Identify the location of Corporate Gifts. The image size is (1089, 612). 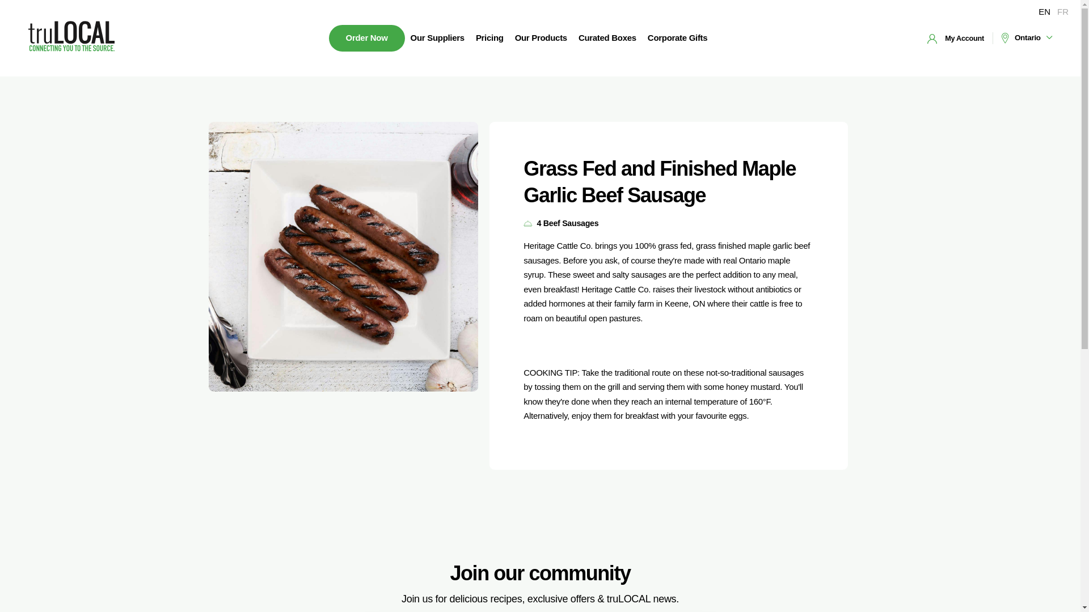
(677, 38).